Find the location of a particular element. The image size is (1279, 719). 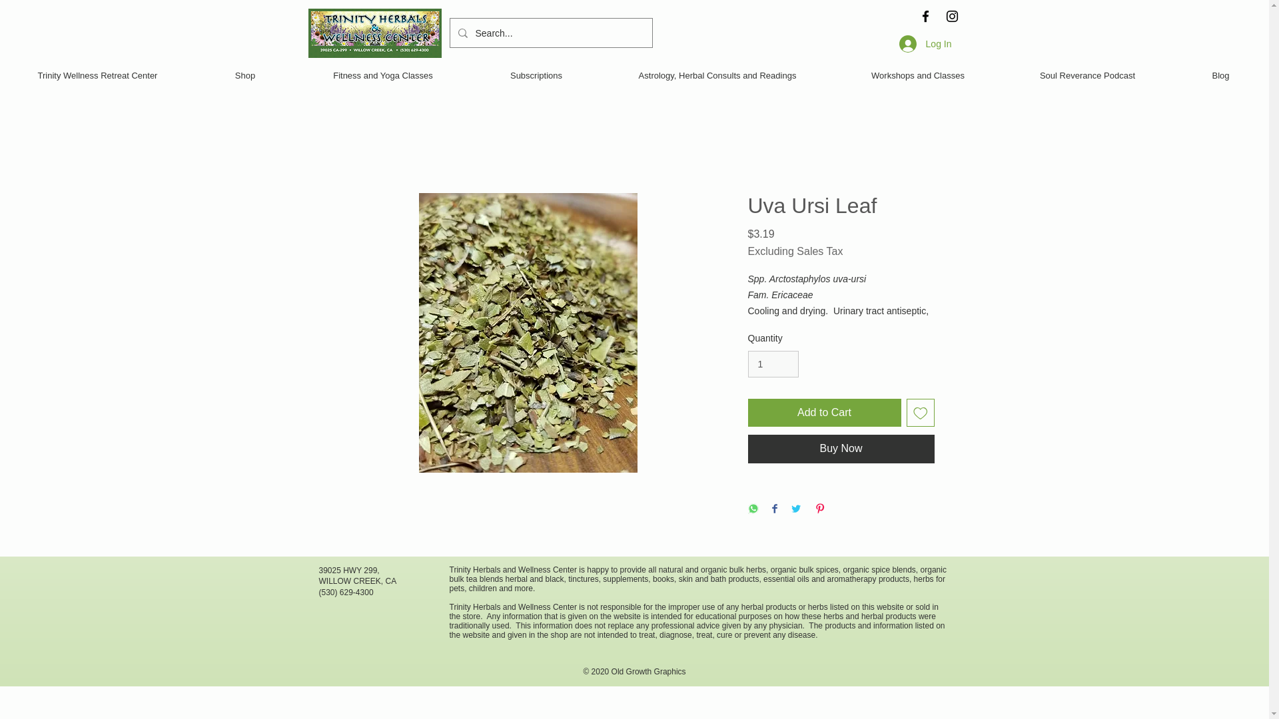

Subscriptions is located at coordinates (536, 75).